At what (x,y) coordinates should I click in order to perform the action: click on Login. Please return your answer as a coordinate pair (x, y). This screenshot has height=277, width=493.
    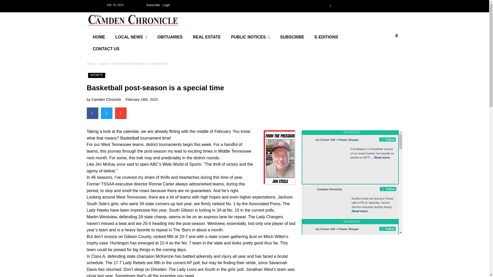
    Looking at the image, I should click on (166, 5).